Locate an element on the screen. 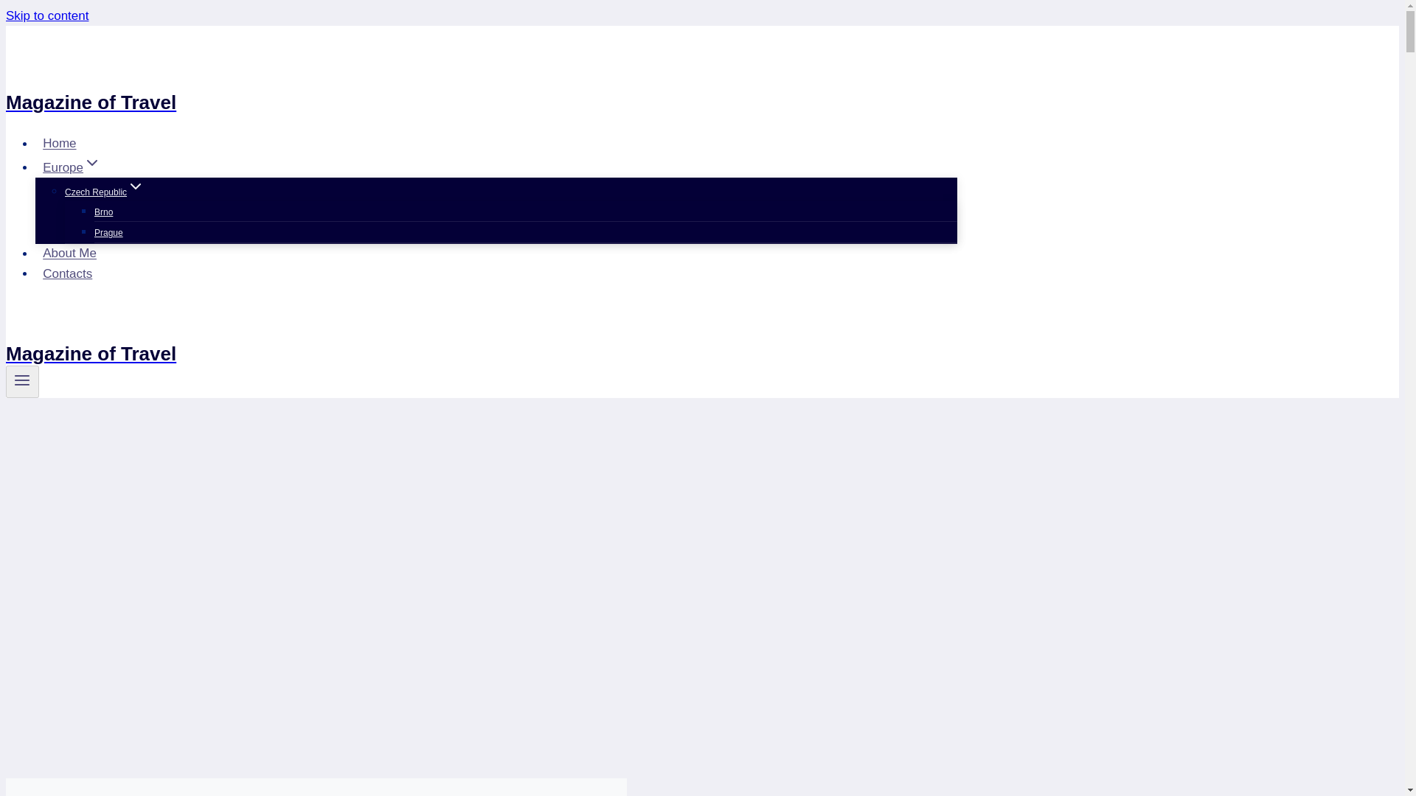 This screenshot has width=1416, height=796. Expand is located at coordinates (136, 186).